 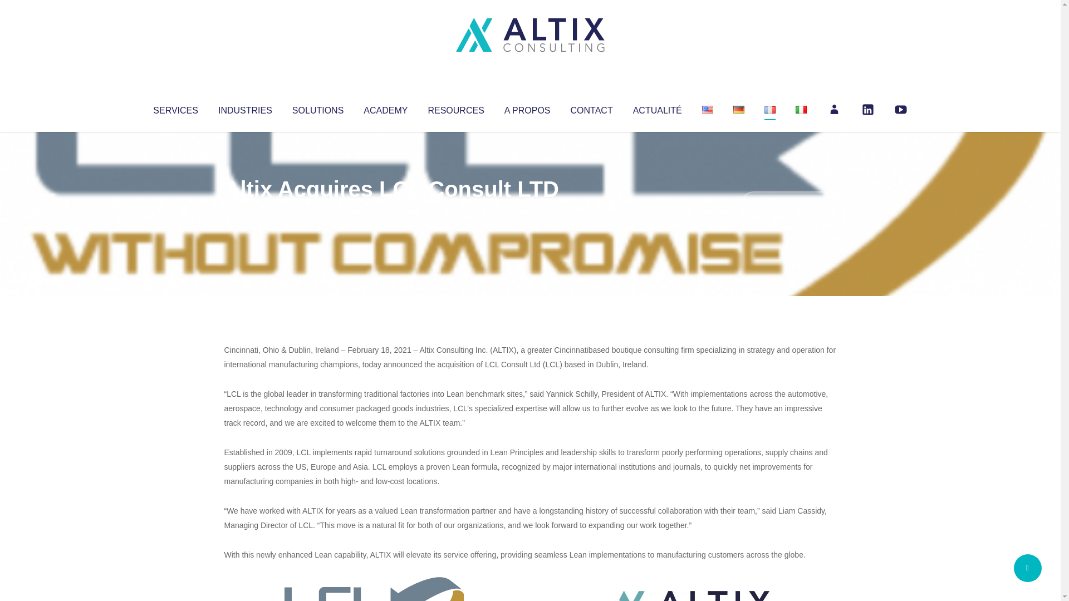 I want to click on SOLUTIONS, so click(x=317, y=108).